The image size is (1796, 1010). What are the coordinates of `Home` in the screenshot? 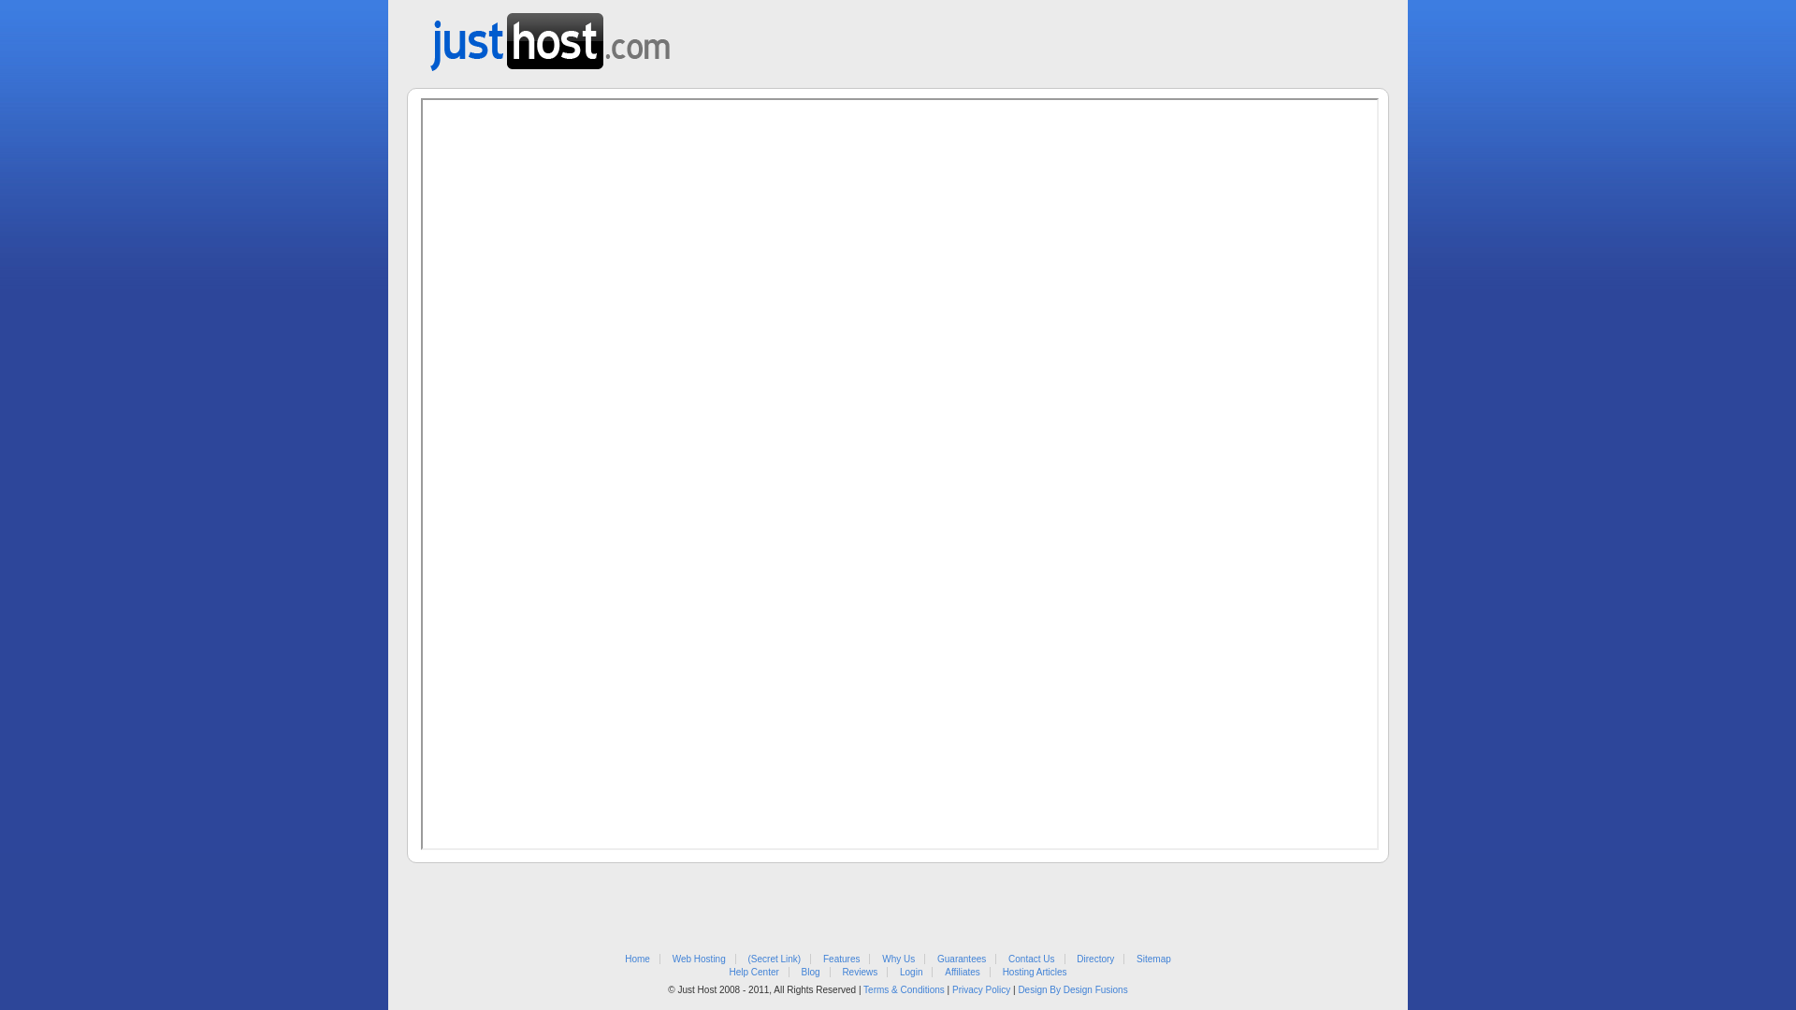 It's located at (638, 959).